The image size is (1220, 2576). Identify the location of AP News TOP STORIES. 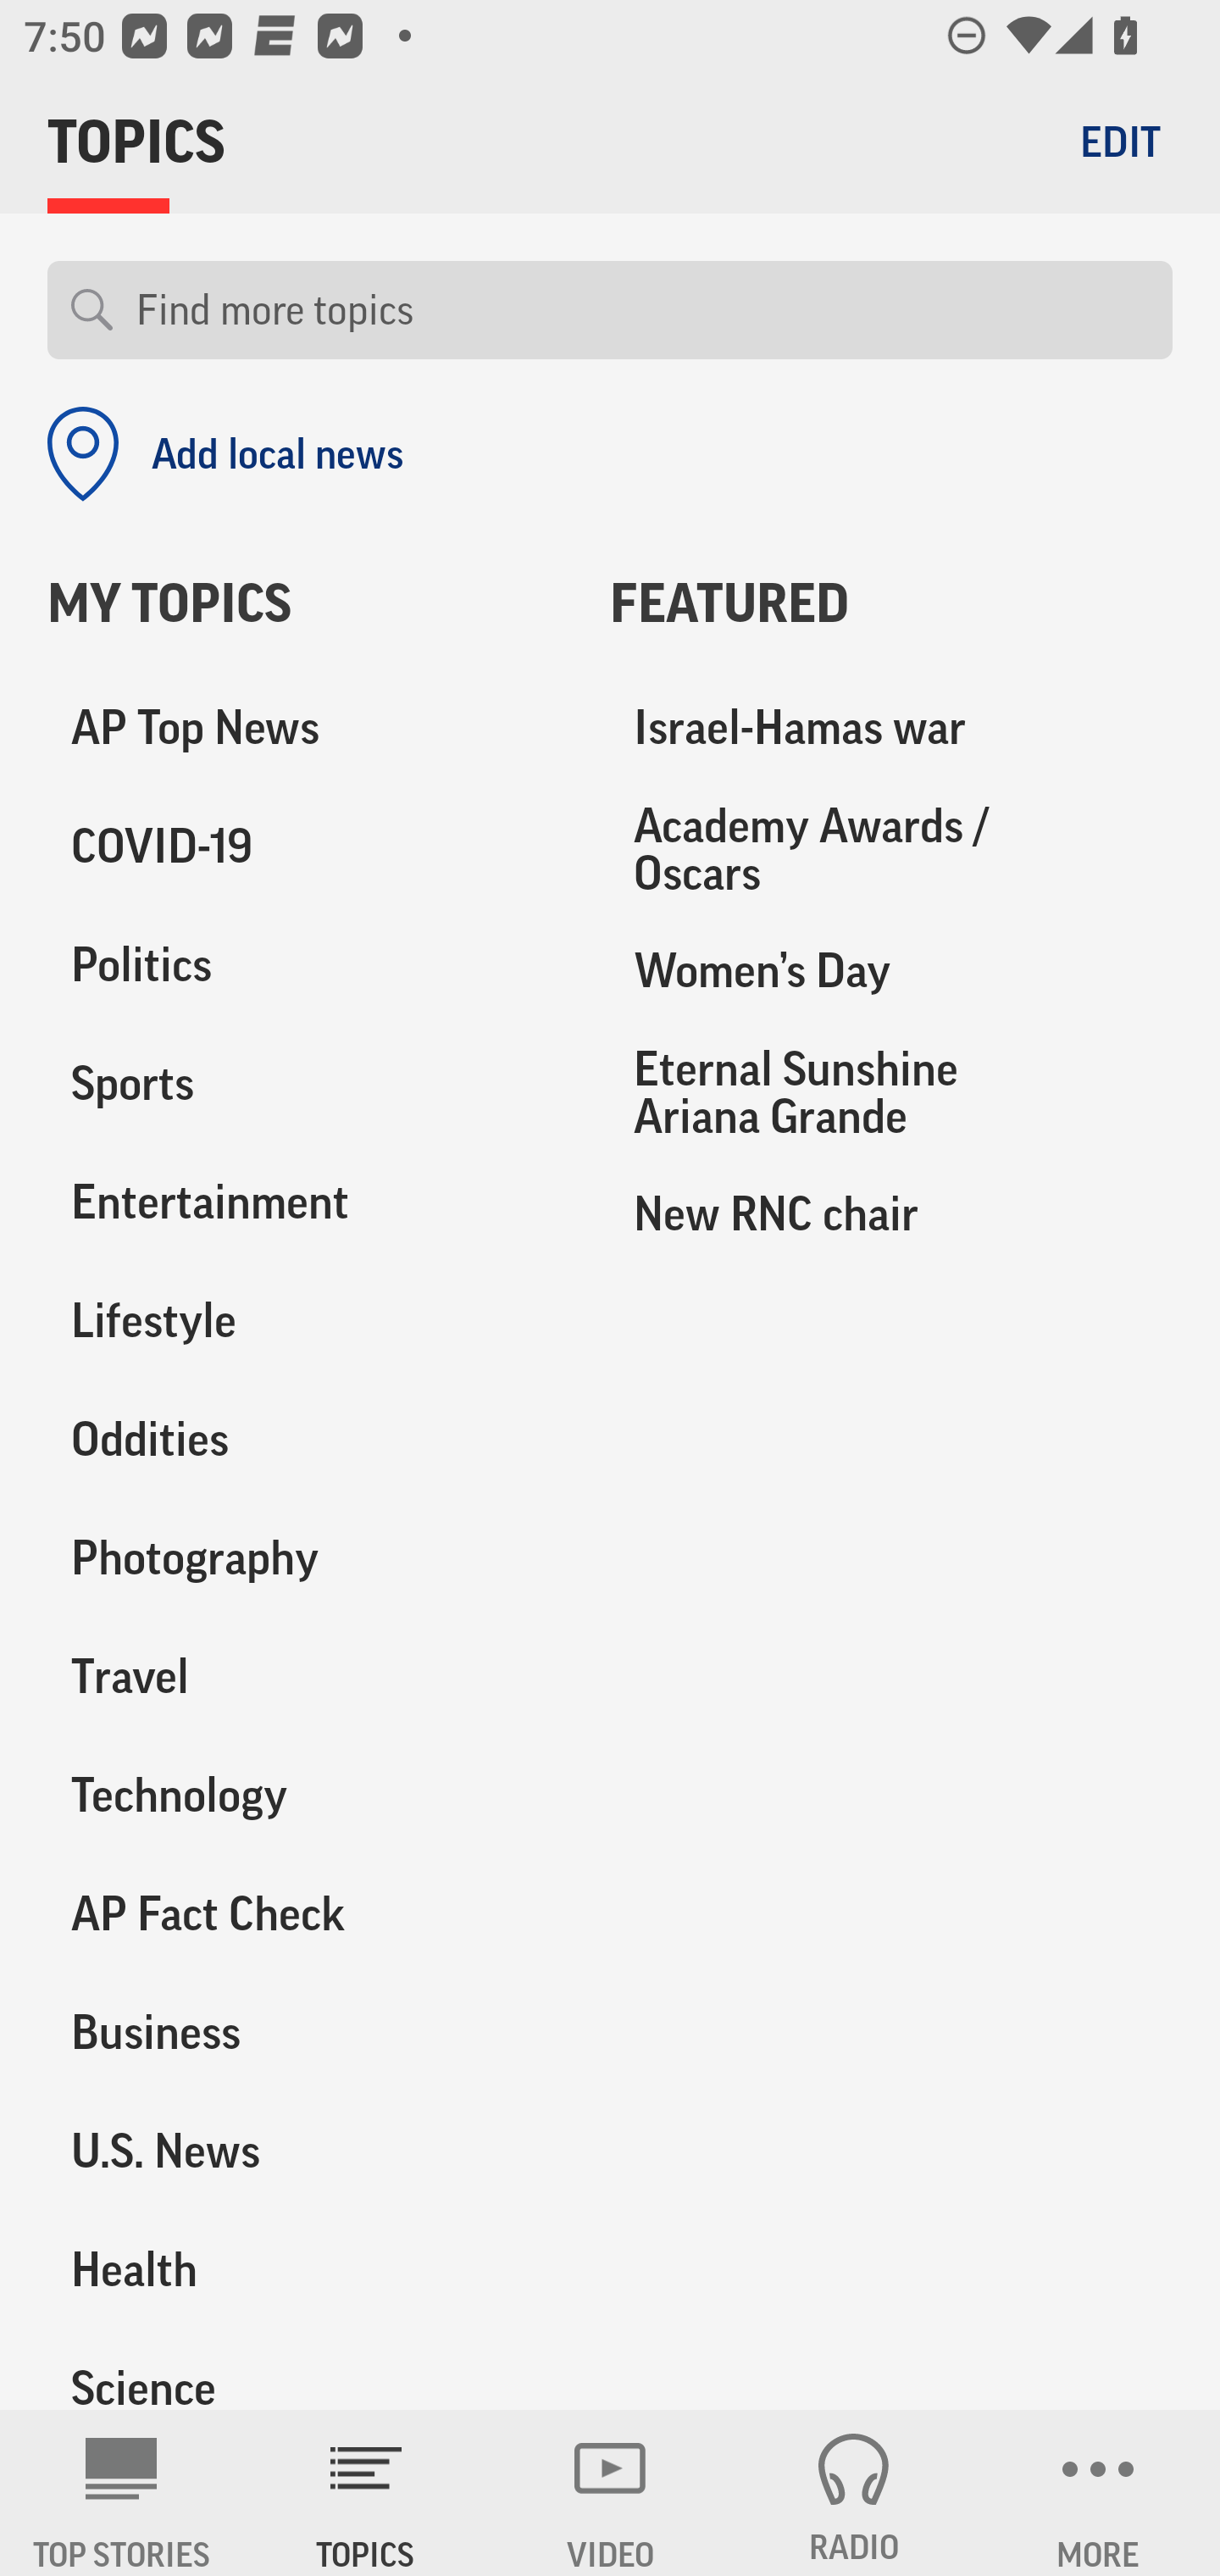
(122, 2493).